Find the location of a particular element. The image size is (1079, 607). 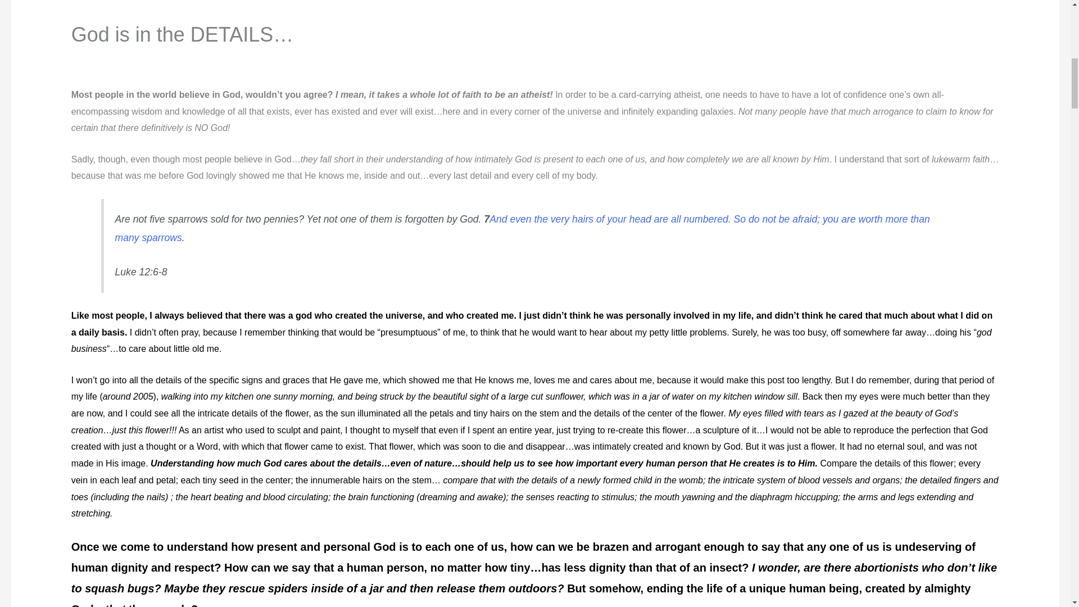

And even is located at coordinates (510, 219).